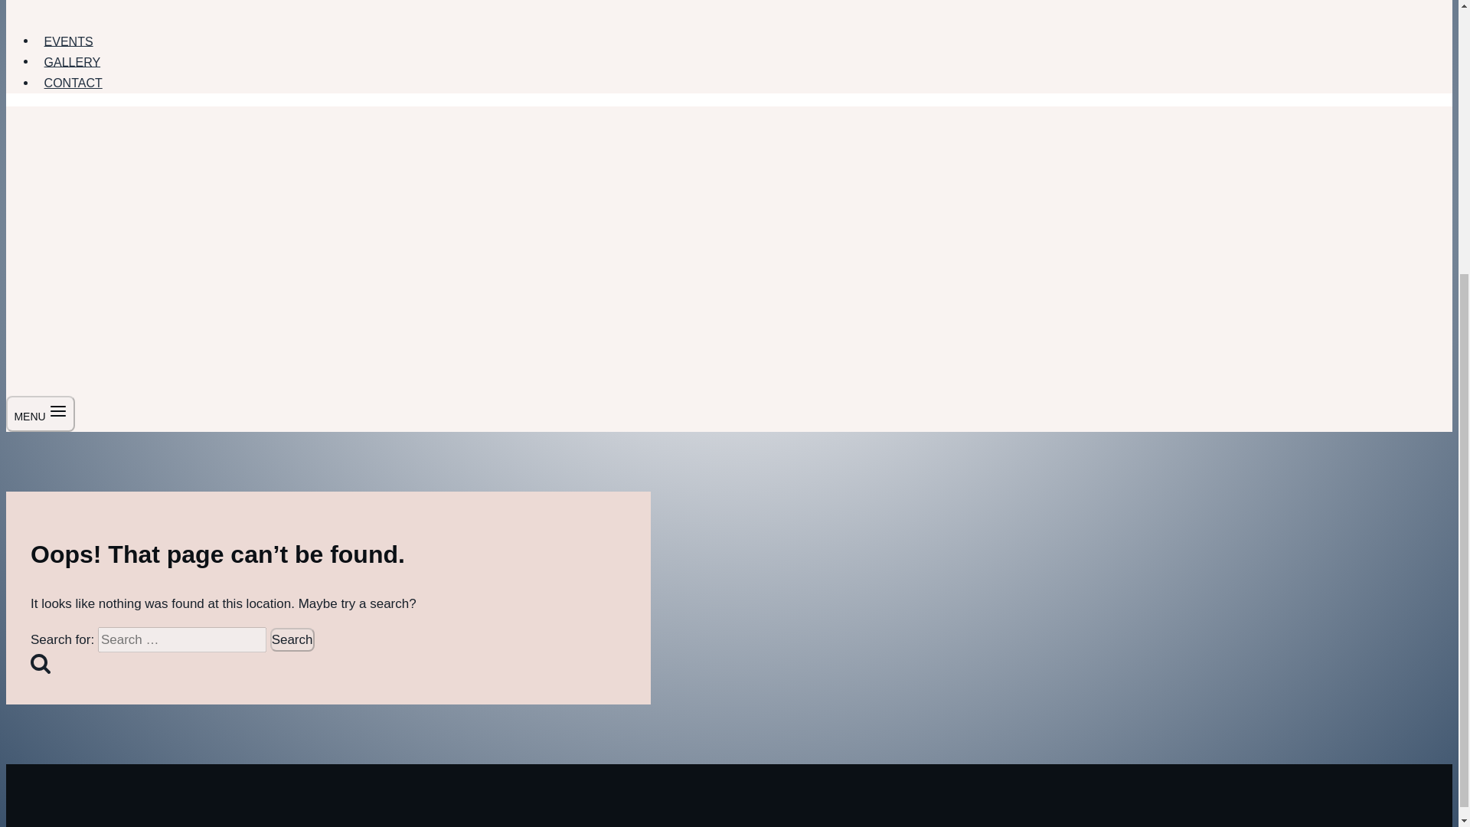 The height and width of the screenshot is (827, 1470). I want to click on CONTACT, so click(73, 83).